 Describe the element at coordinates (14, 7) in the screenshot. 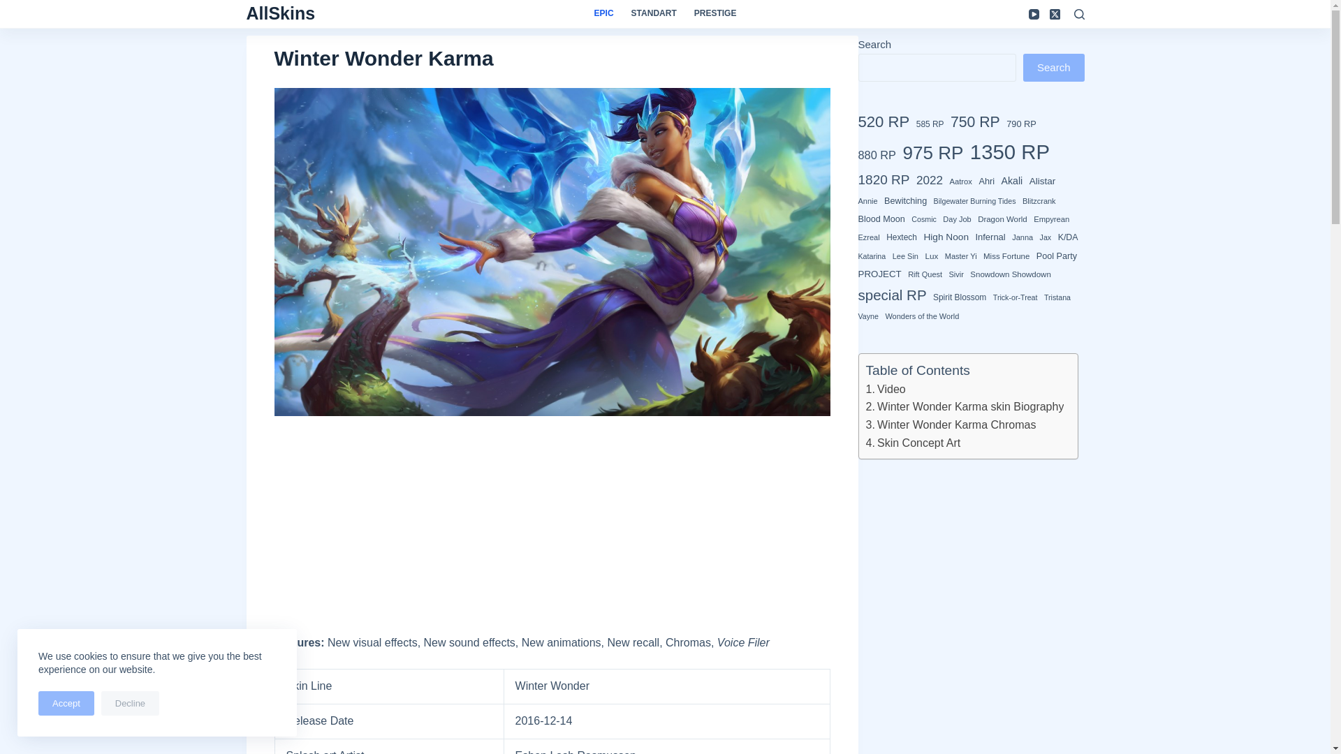

I see `Skip to content` at that location.